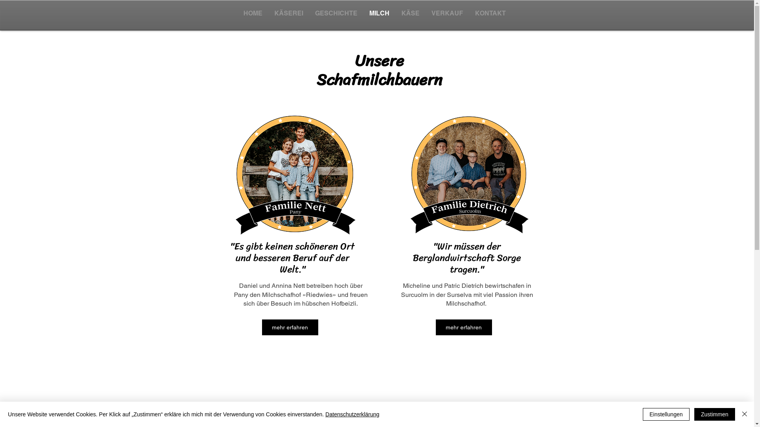 This screenshot has height=427, width=760. What do you see at coordinates (447, 13) in the screenshot?
I see `VERKAUF` at bounding box center [447, 13].